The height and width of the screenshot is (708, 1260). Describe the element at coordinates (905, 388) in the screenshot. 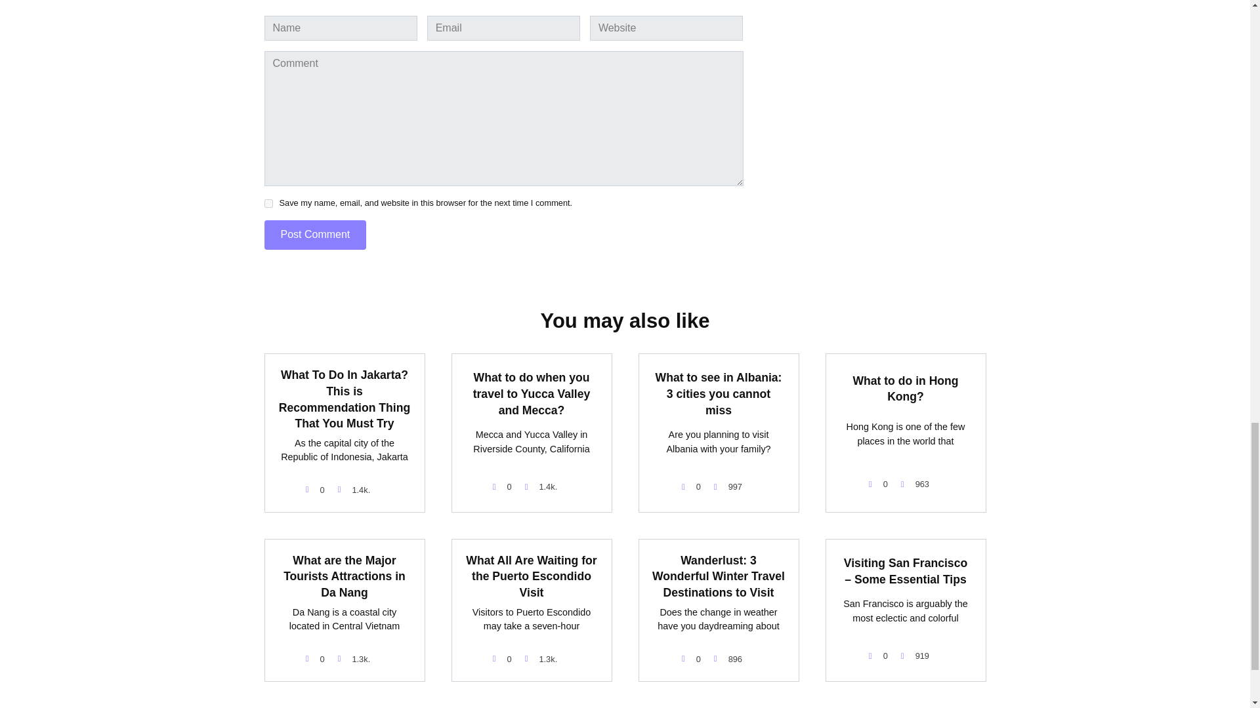

I see `What to do in Hong Kong?` at that location.